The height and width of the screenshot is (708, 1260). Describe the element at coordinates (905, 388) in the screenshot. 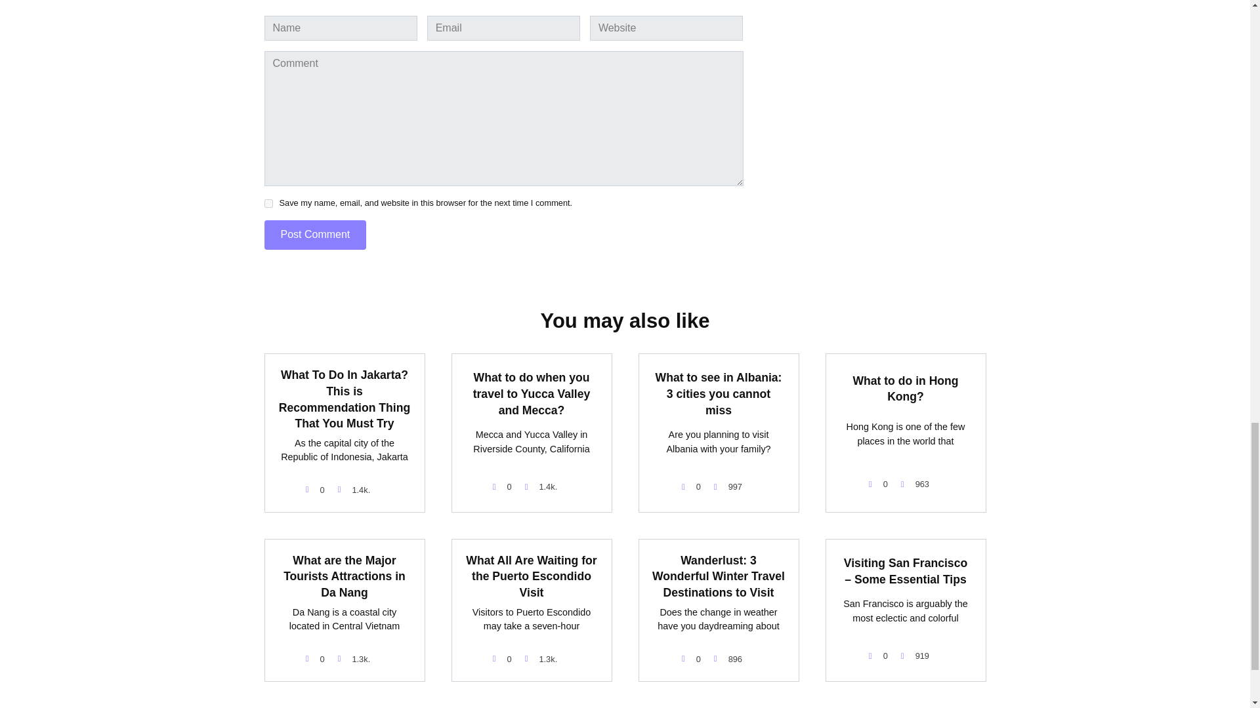

I see `What to do in Hong Kong?` at that location.